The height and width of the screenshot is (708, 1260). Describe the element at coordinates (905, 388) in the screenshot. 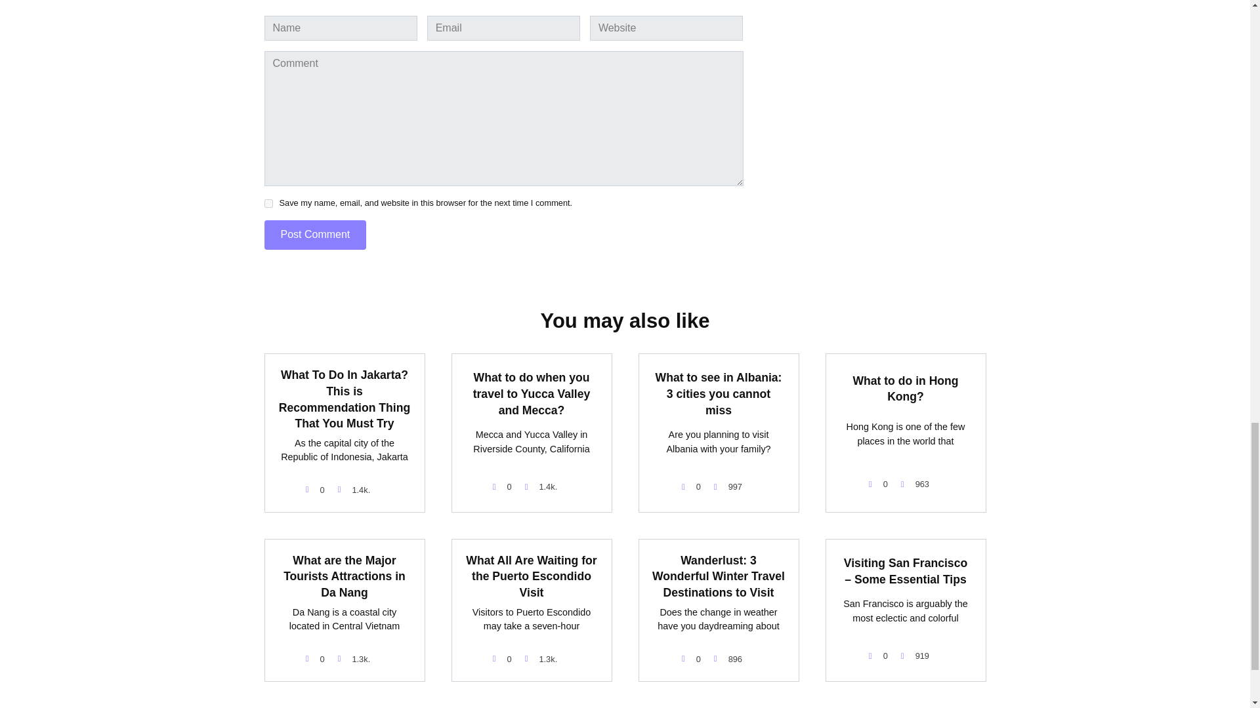

I see `What to do in Hong Kong?` at that location.